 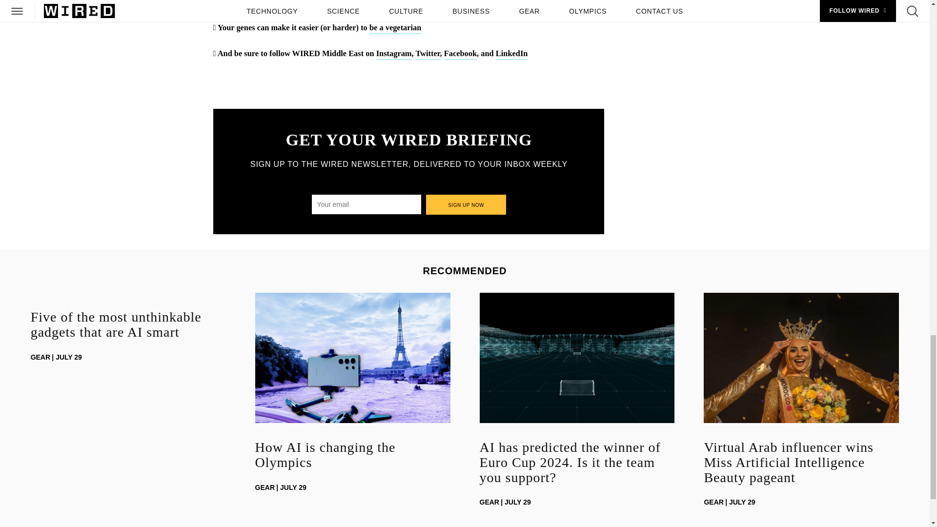 What do you see at coordinates (427, 55) in the screenshot?
I see `Twitter` at bounding box center [427, 55].